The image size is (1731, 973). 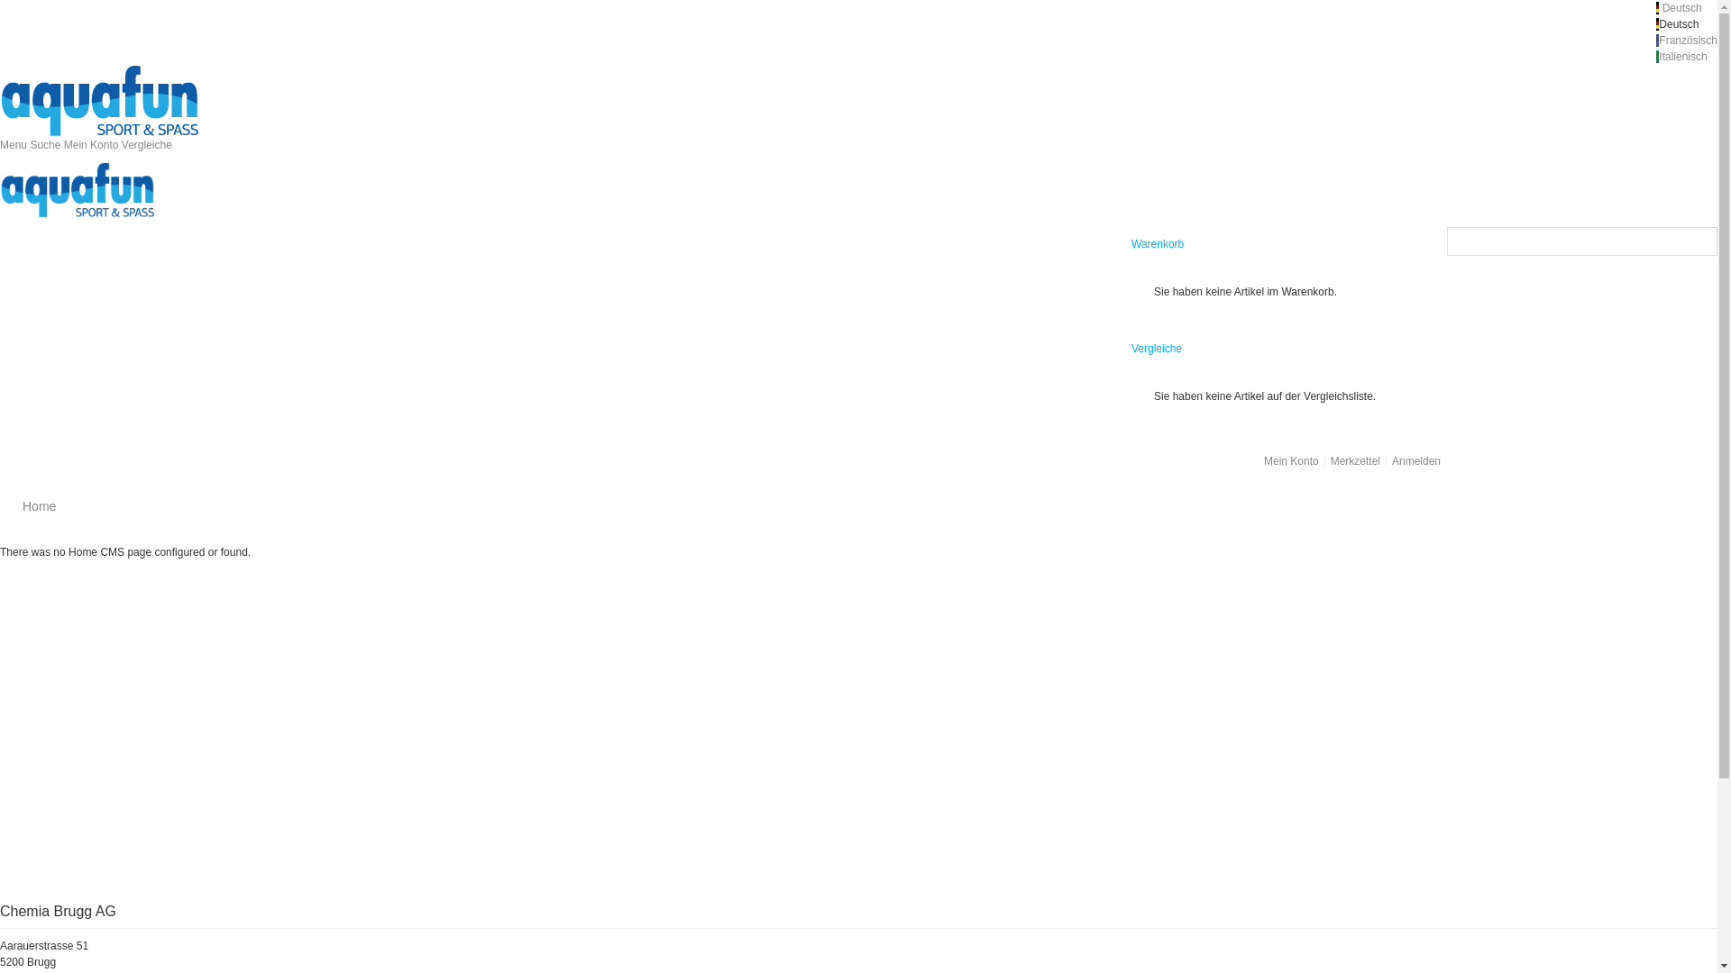 I want to click on Suche, so click(x=47, y=145).